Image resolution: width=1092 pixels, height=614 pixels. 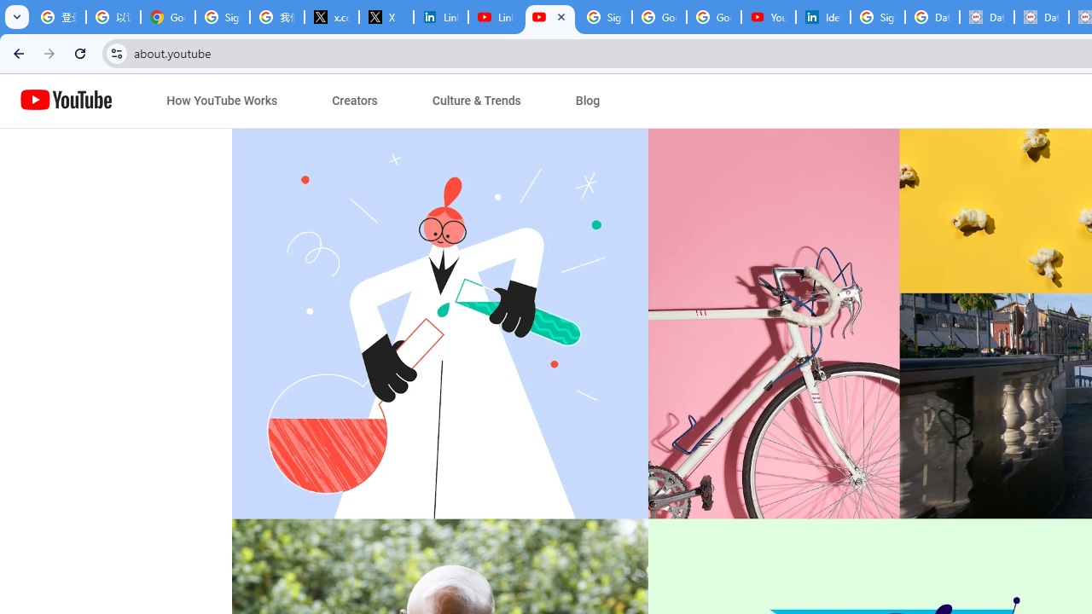 What do you see at coordinates (67, 101) in the screenshot?
I see `Home page link` at bounding box center [67, 101].